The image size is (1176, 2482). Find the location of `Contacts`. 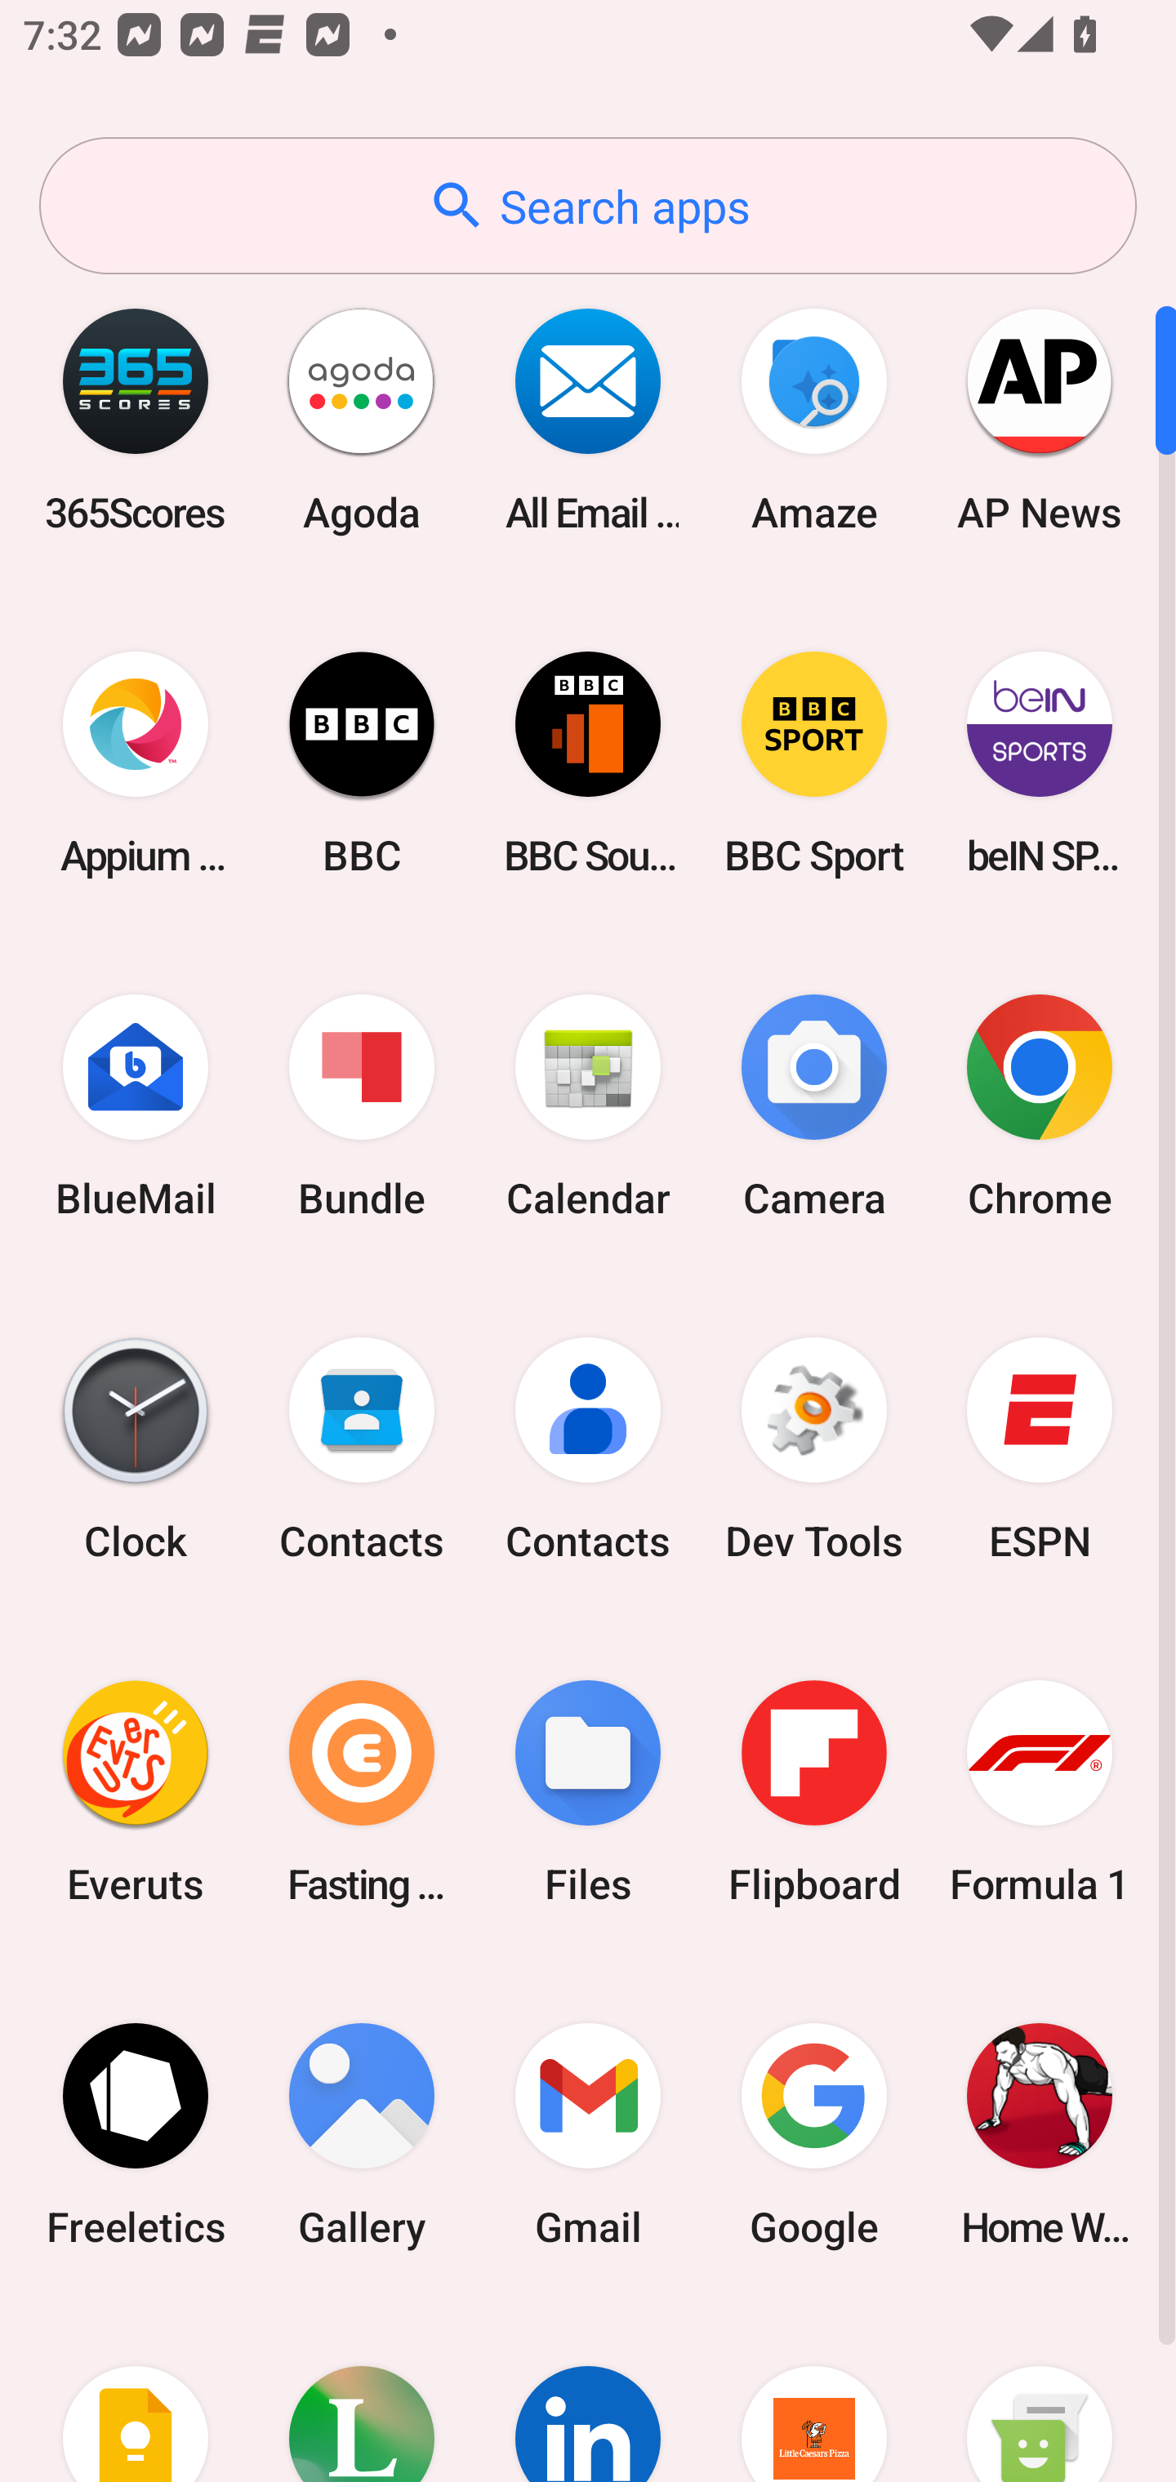

Contacts is located at coordinates (362, 1449).